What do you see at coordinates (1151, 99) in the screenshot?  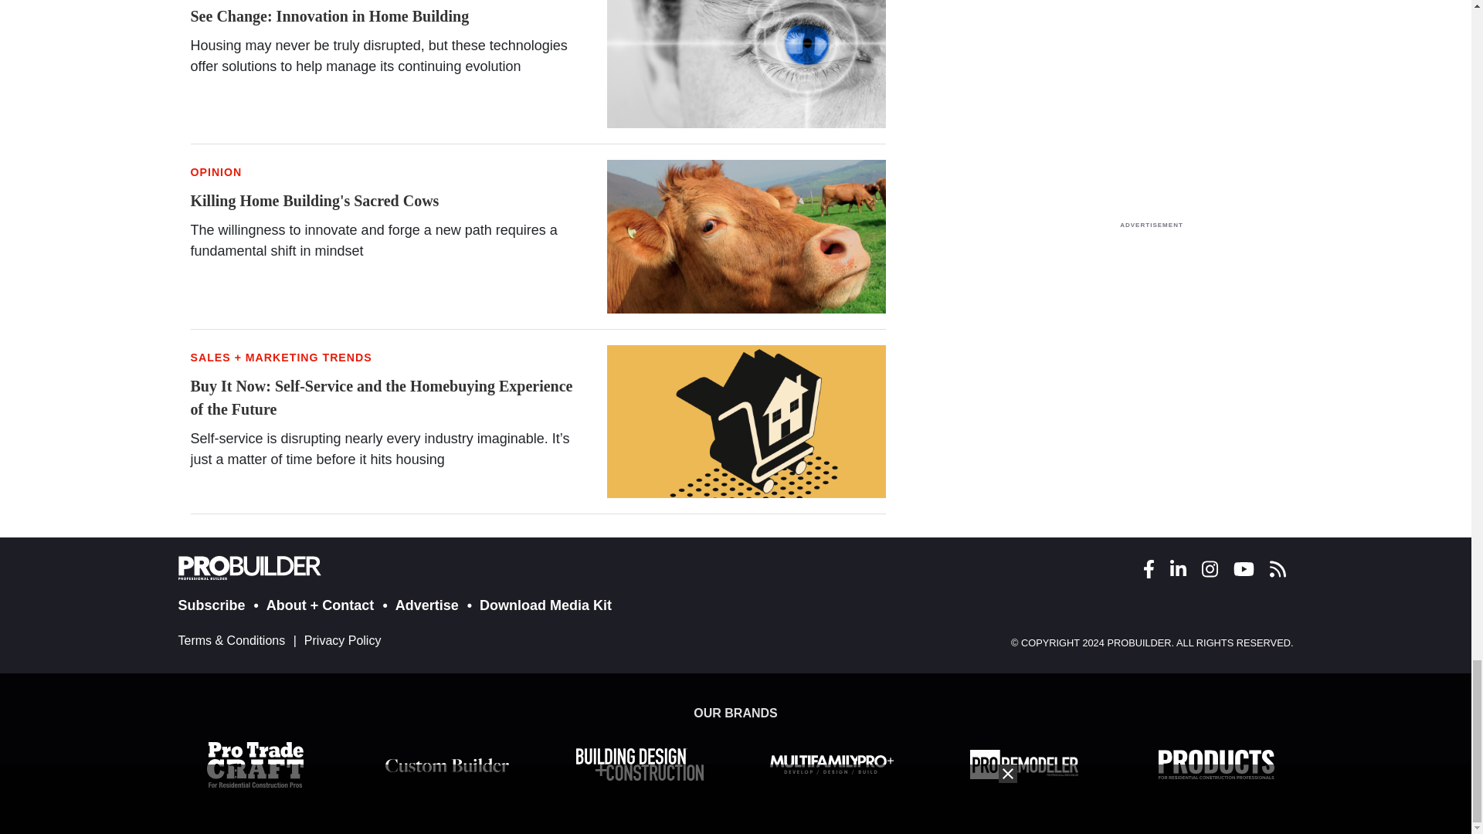 I see `true` at bounding box center [1151, 99].